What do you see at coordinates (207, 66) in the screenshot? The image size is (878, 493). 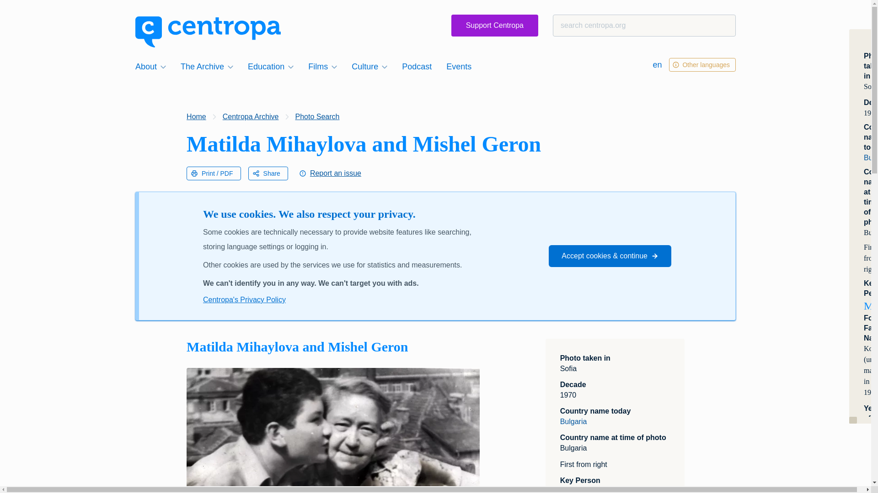 I see `The Archive` at bounding box center [207, 66].